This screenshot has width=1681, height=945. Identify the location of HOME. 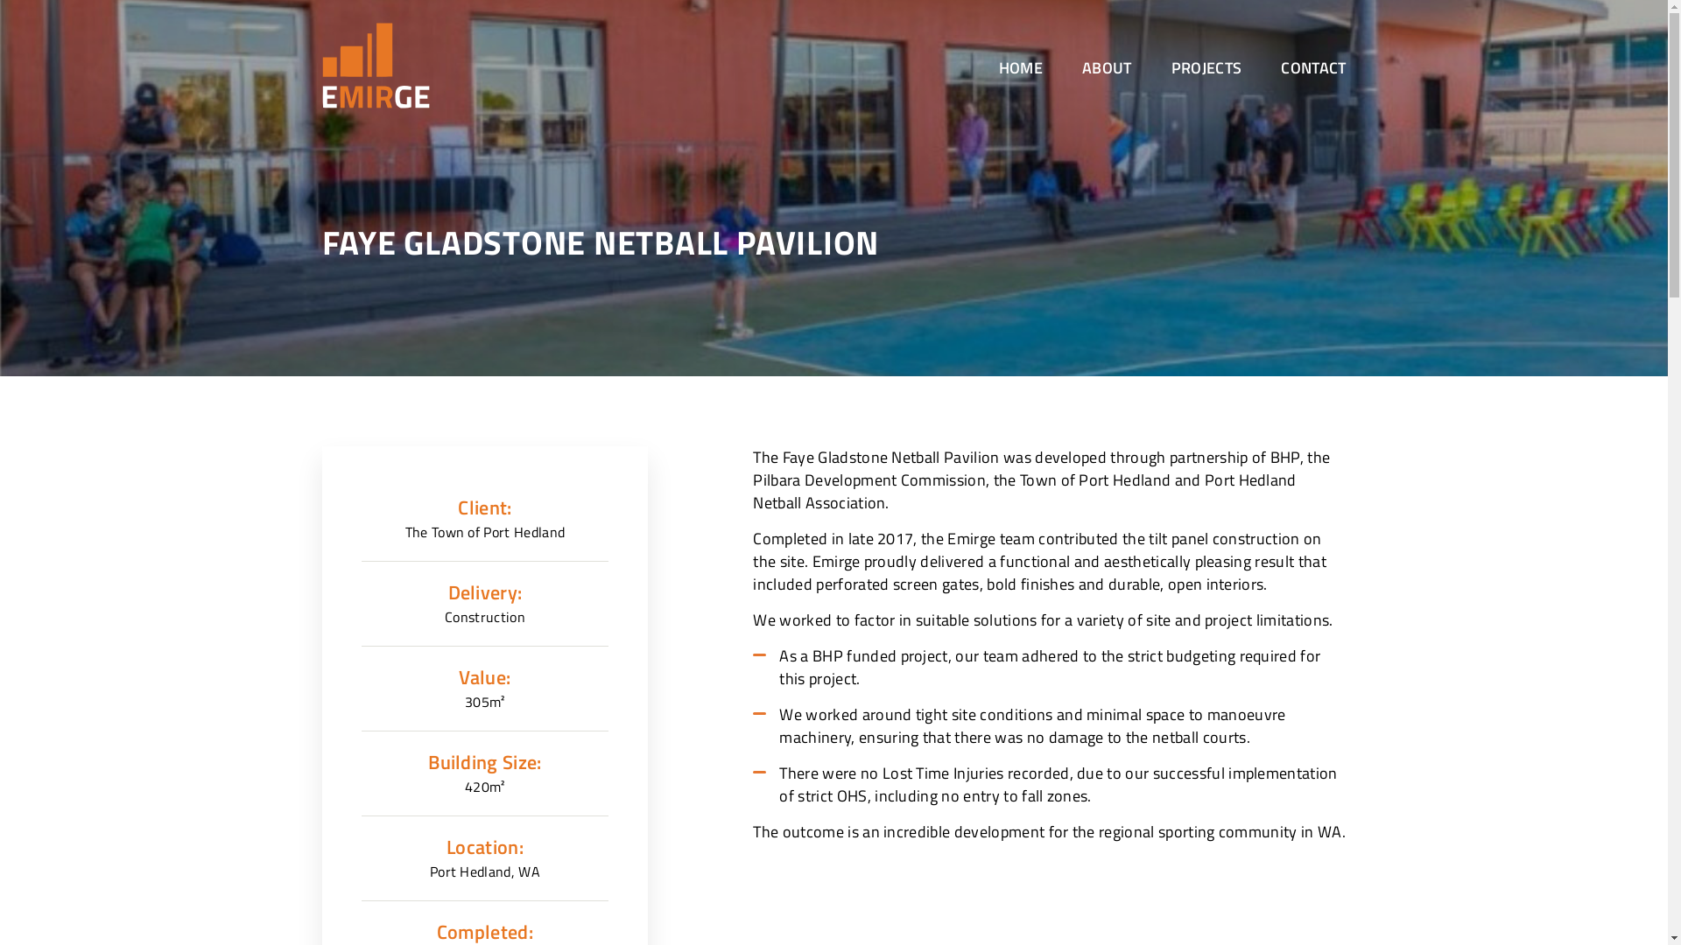
(1021, 68).